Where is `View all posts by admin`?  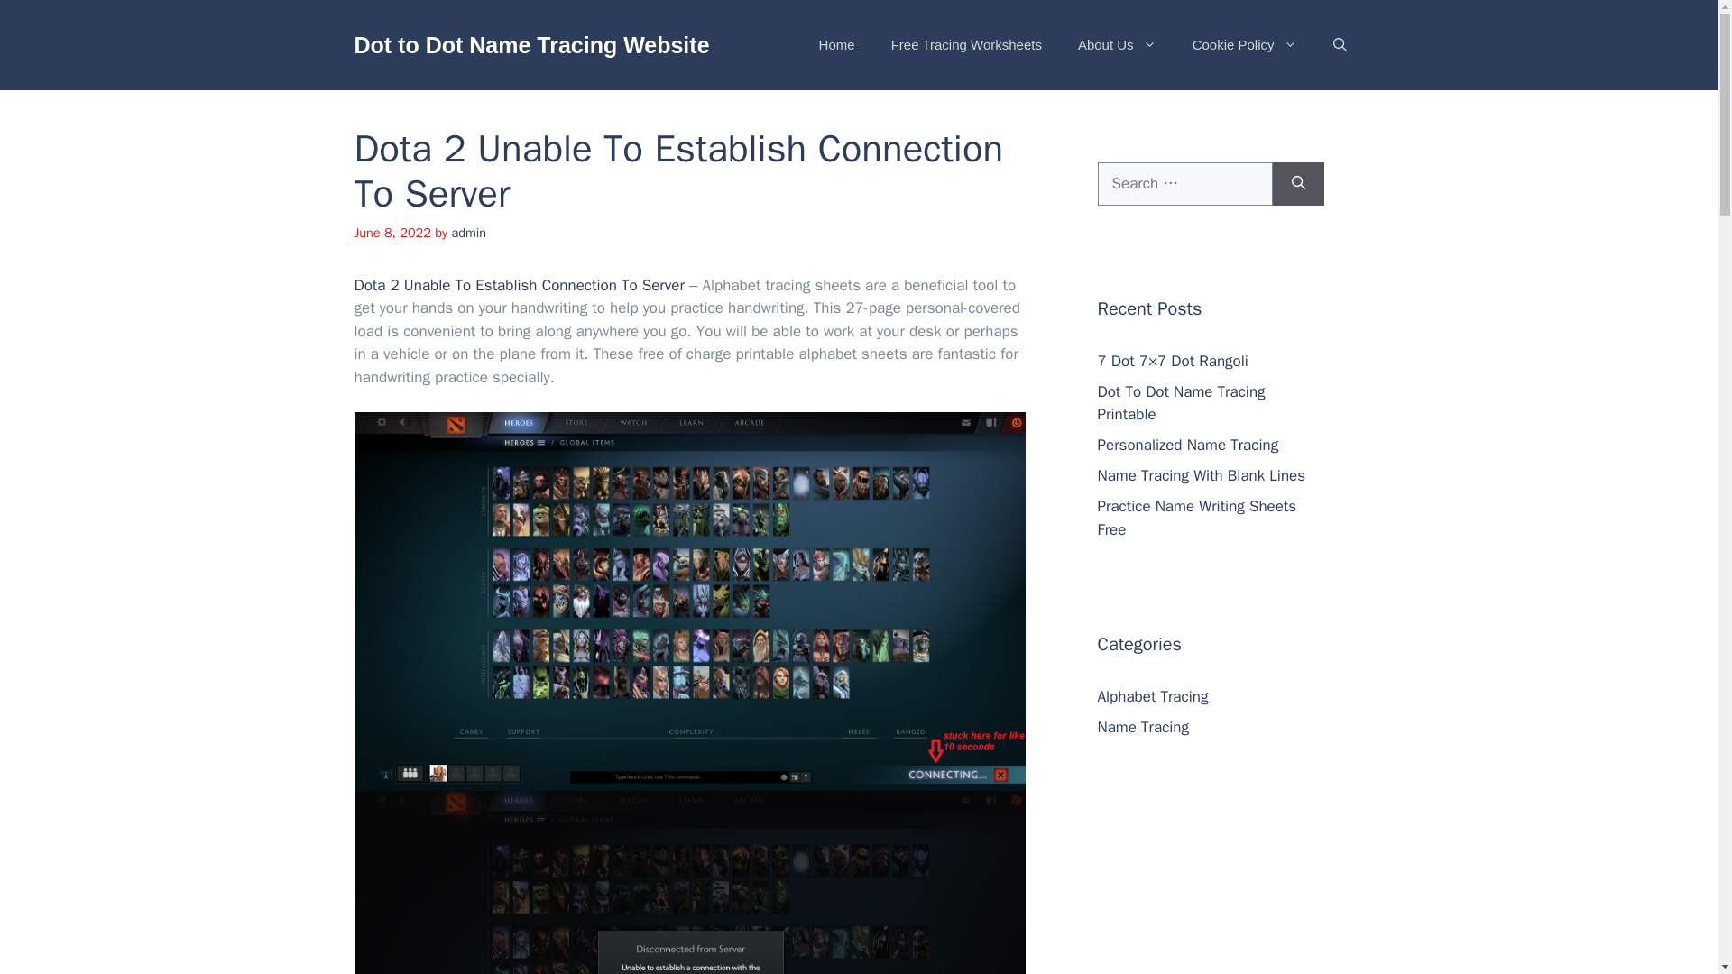 View all posts by admin is located at coordinates (468, 233).